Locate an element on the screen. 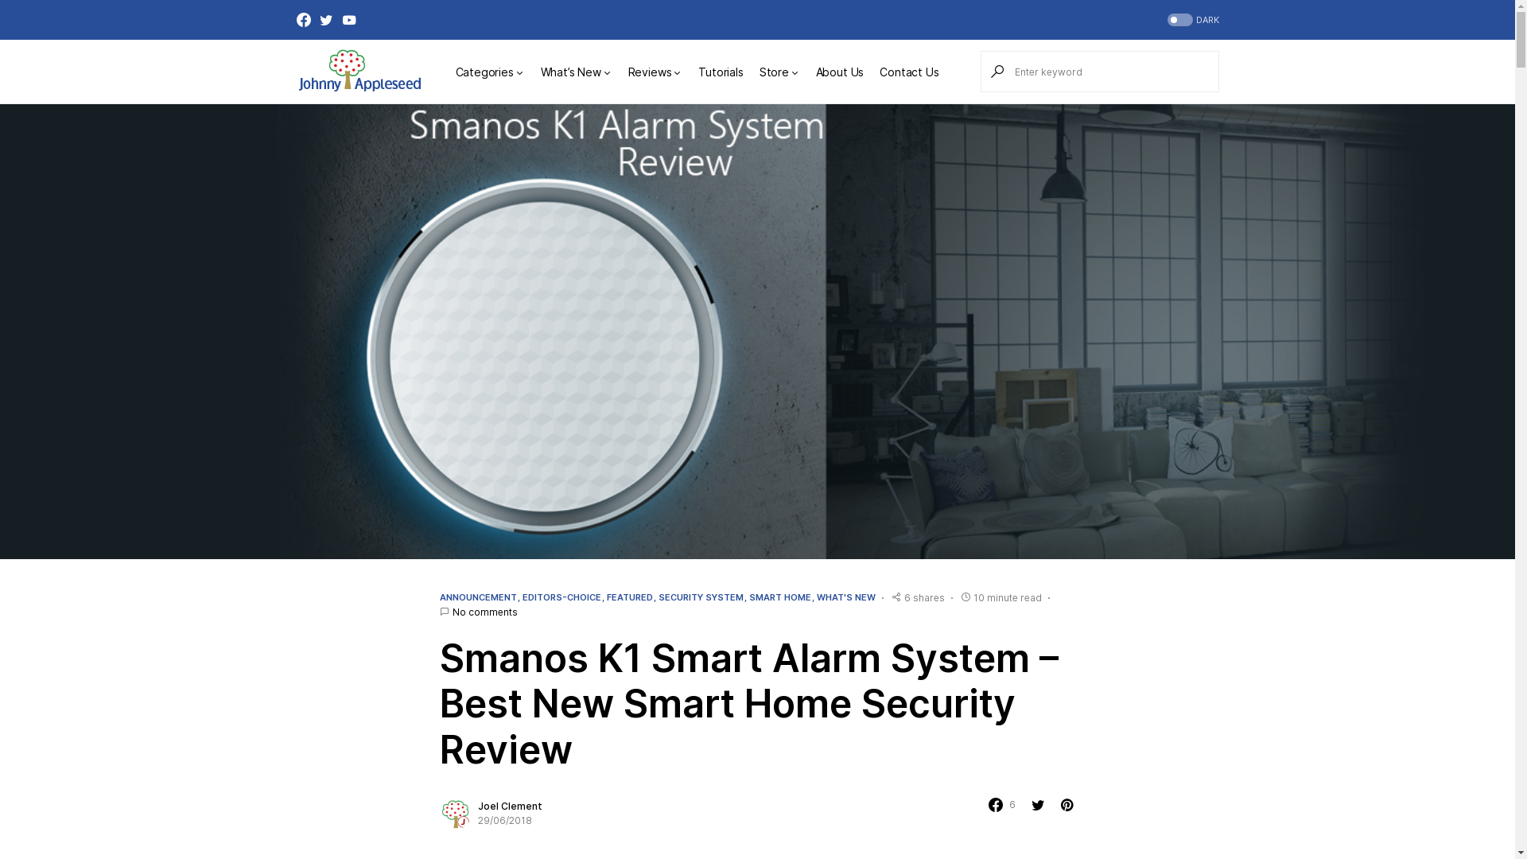  Contact Us is located at coordinates (909, 72).